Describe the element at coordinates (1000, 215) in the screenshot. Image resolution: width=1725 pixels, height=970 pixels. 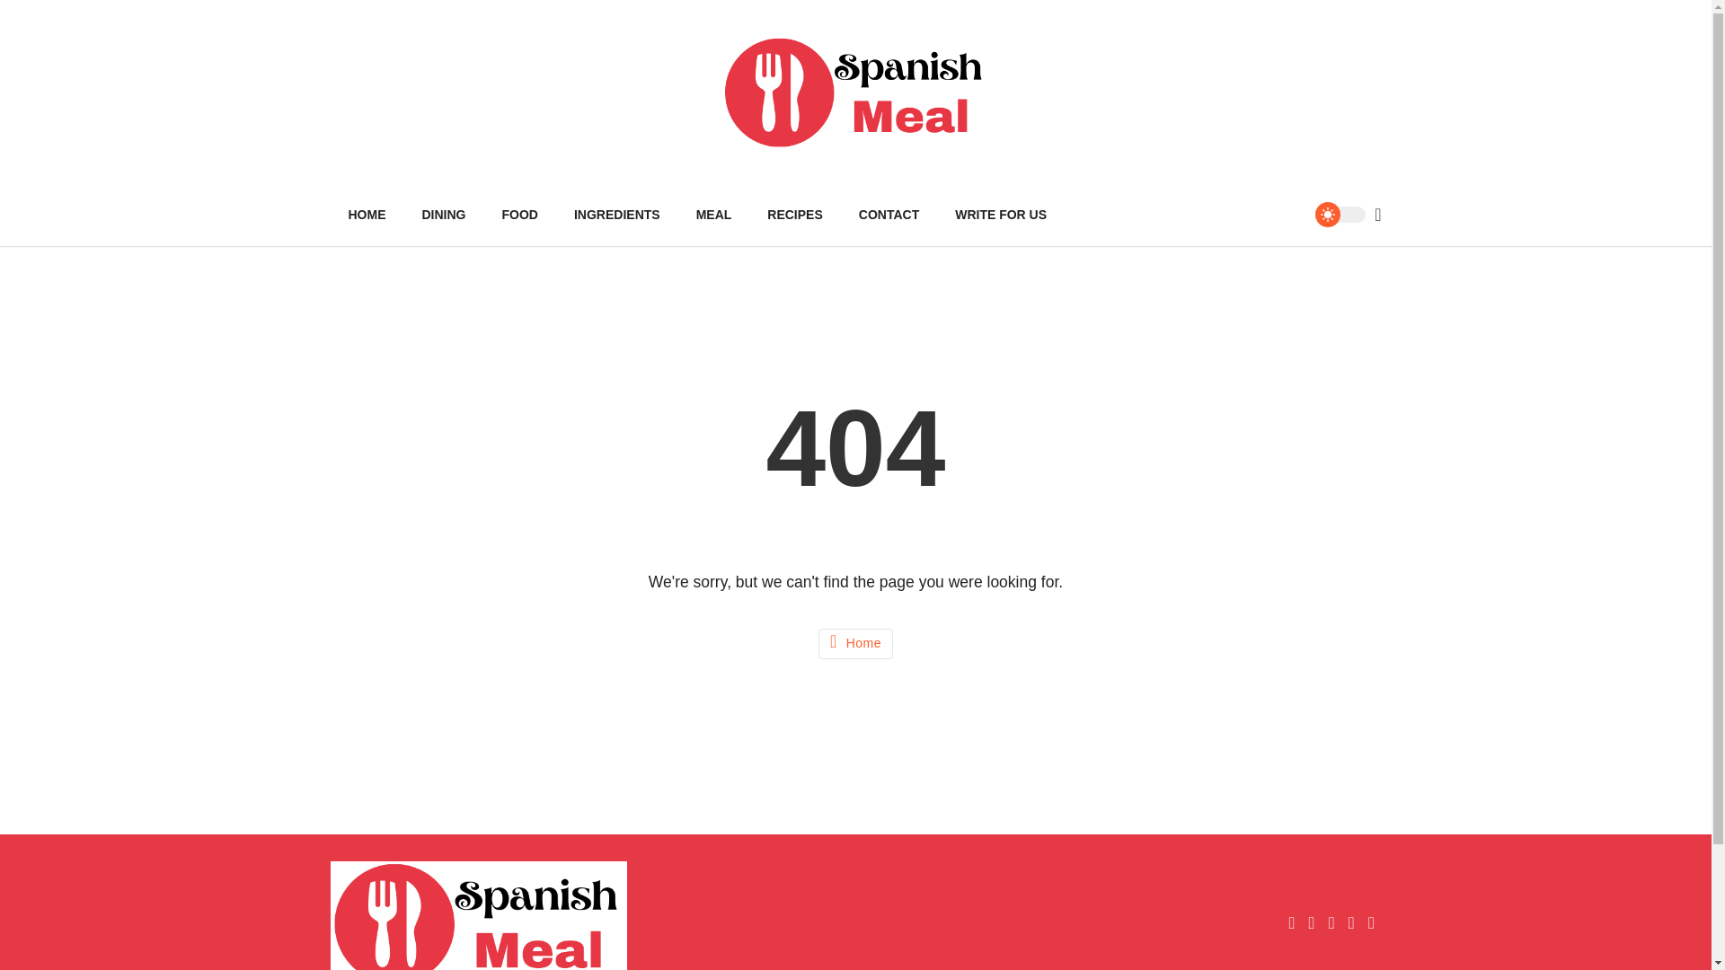
I see `WRITE FOR US` at that location.